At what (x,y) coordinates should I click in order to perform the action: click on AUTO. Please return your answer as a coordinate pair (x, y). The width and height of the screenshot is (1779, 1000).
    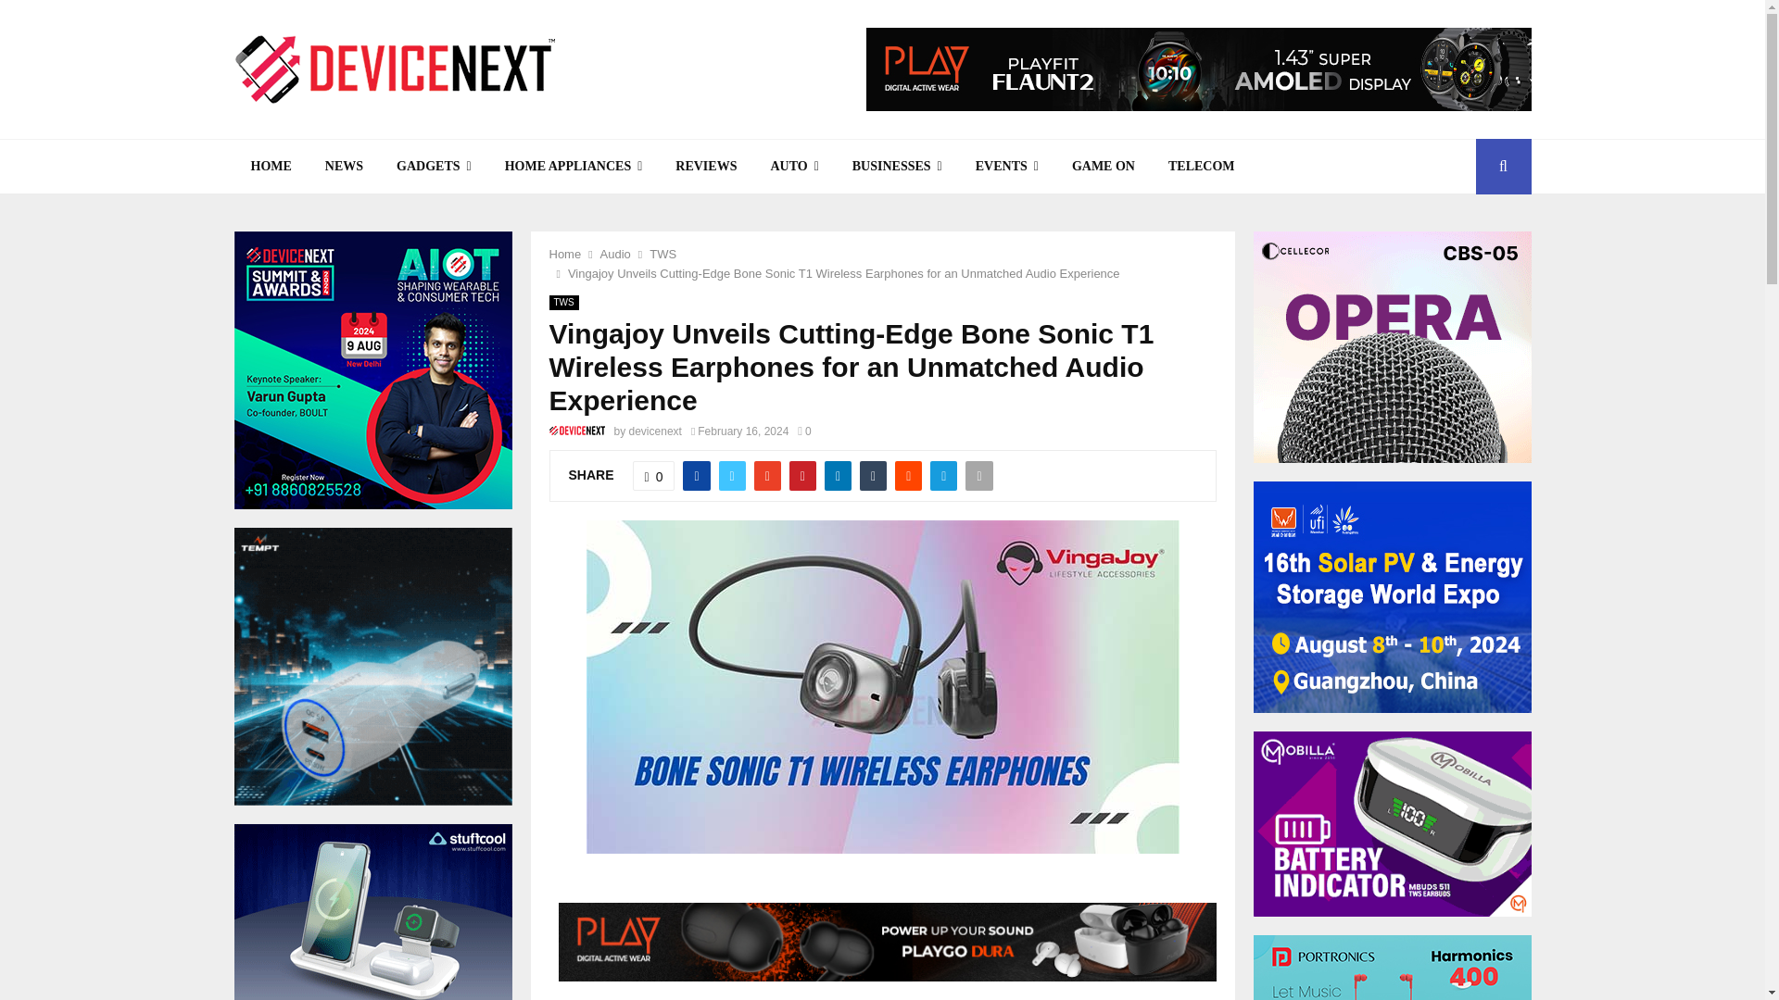
    Looking at the image, I should click on (793, 167).